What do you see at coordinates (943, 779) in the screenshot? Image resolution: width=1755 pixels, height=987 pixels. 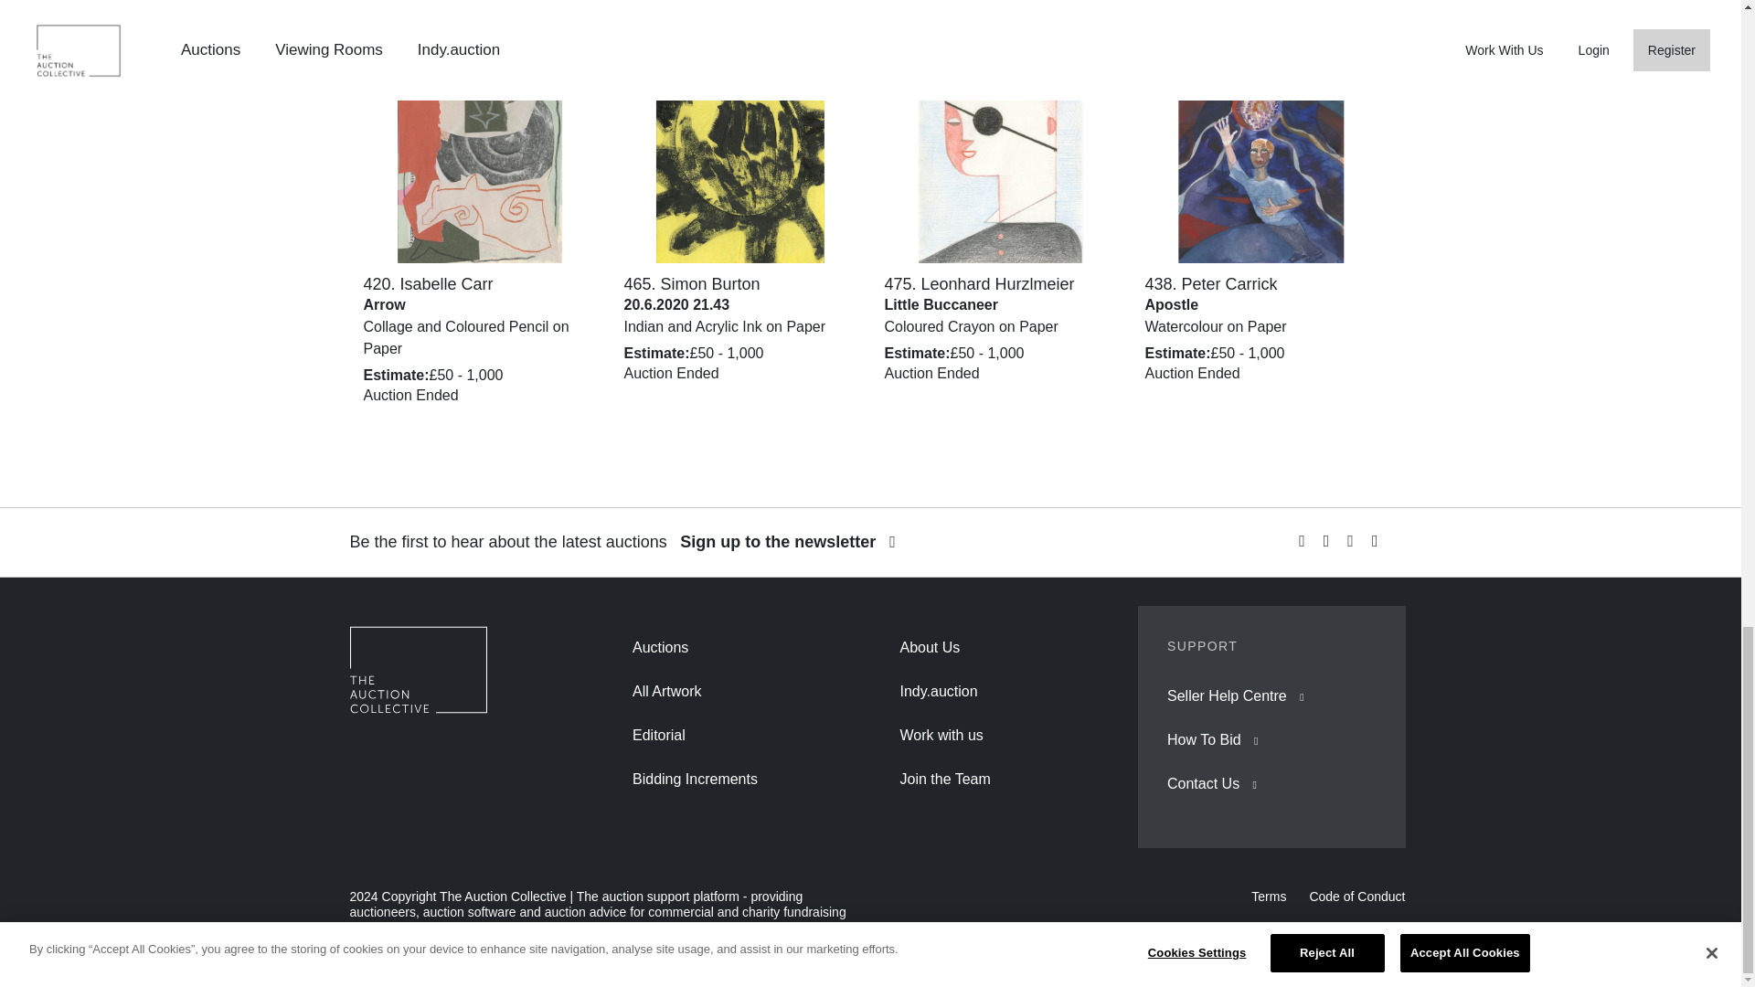 I see `Join the Team` at bounding box center [943, 779].